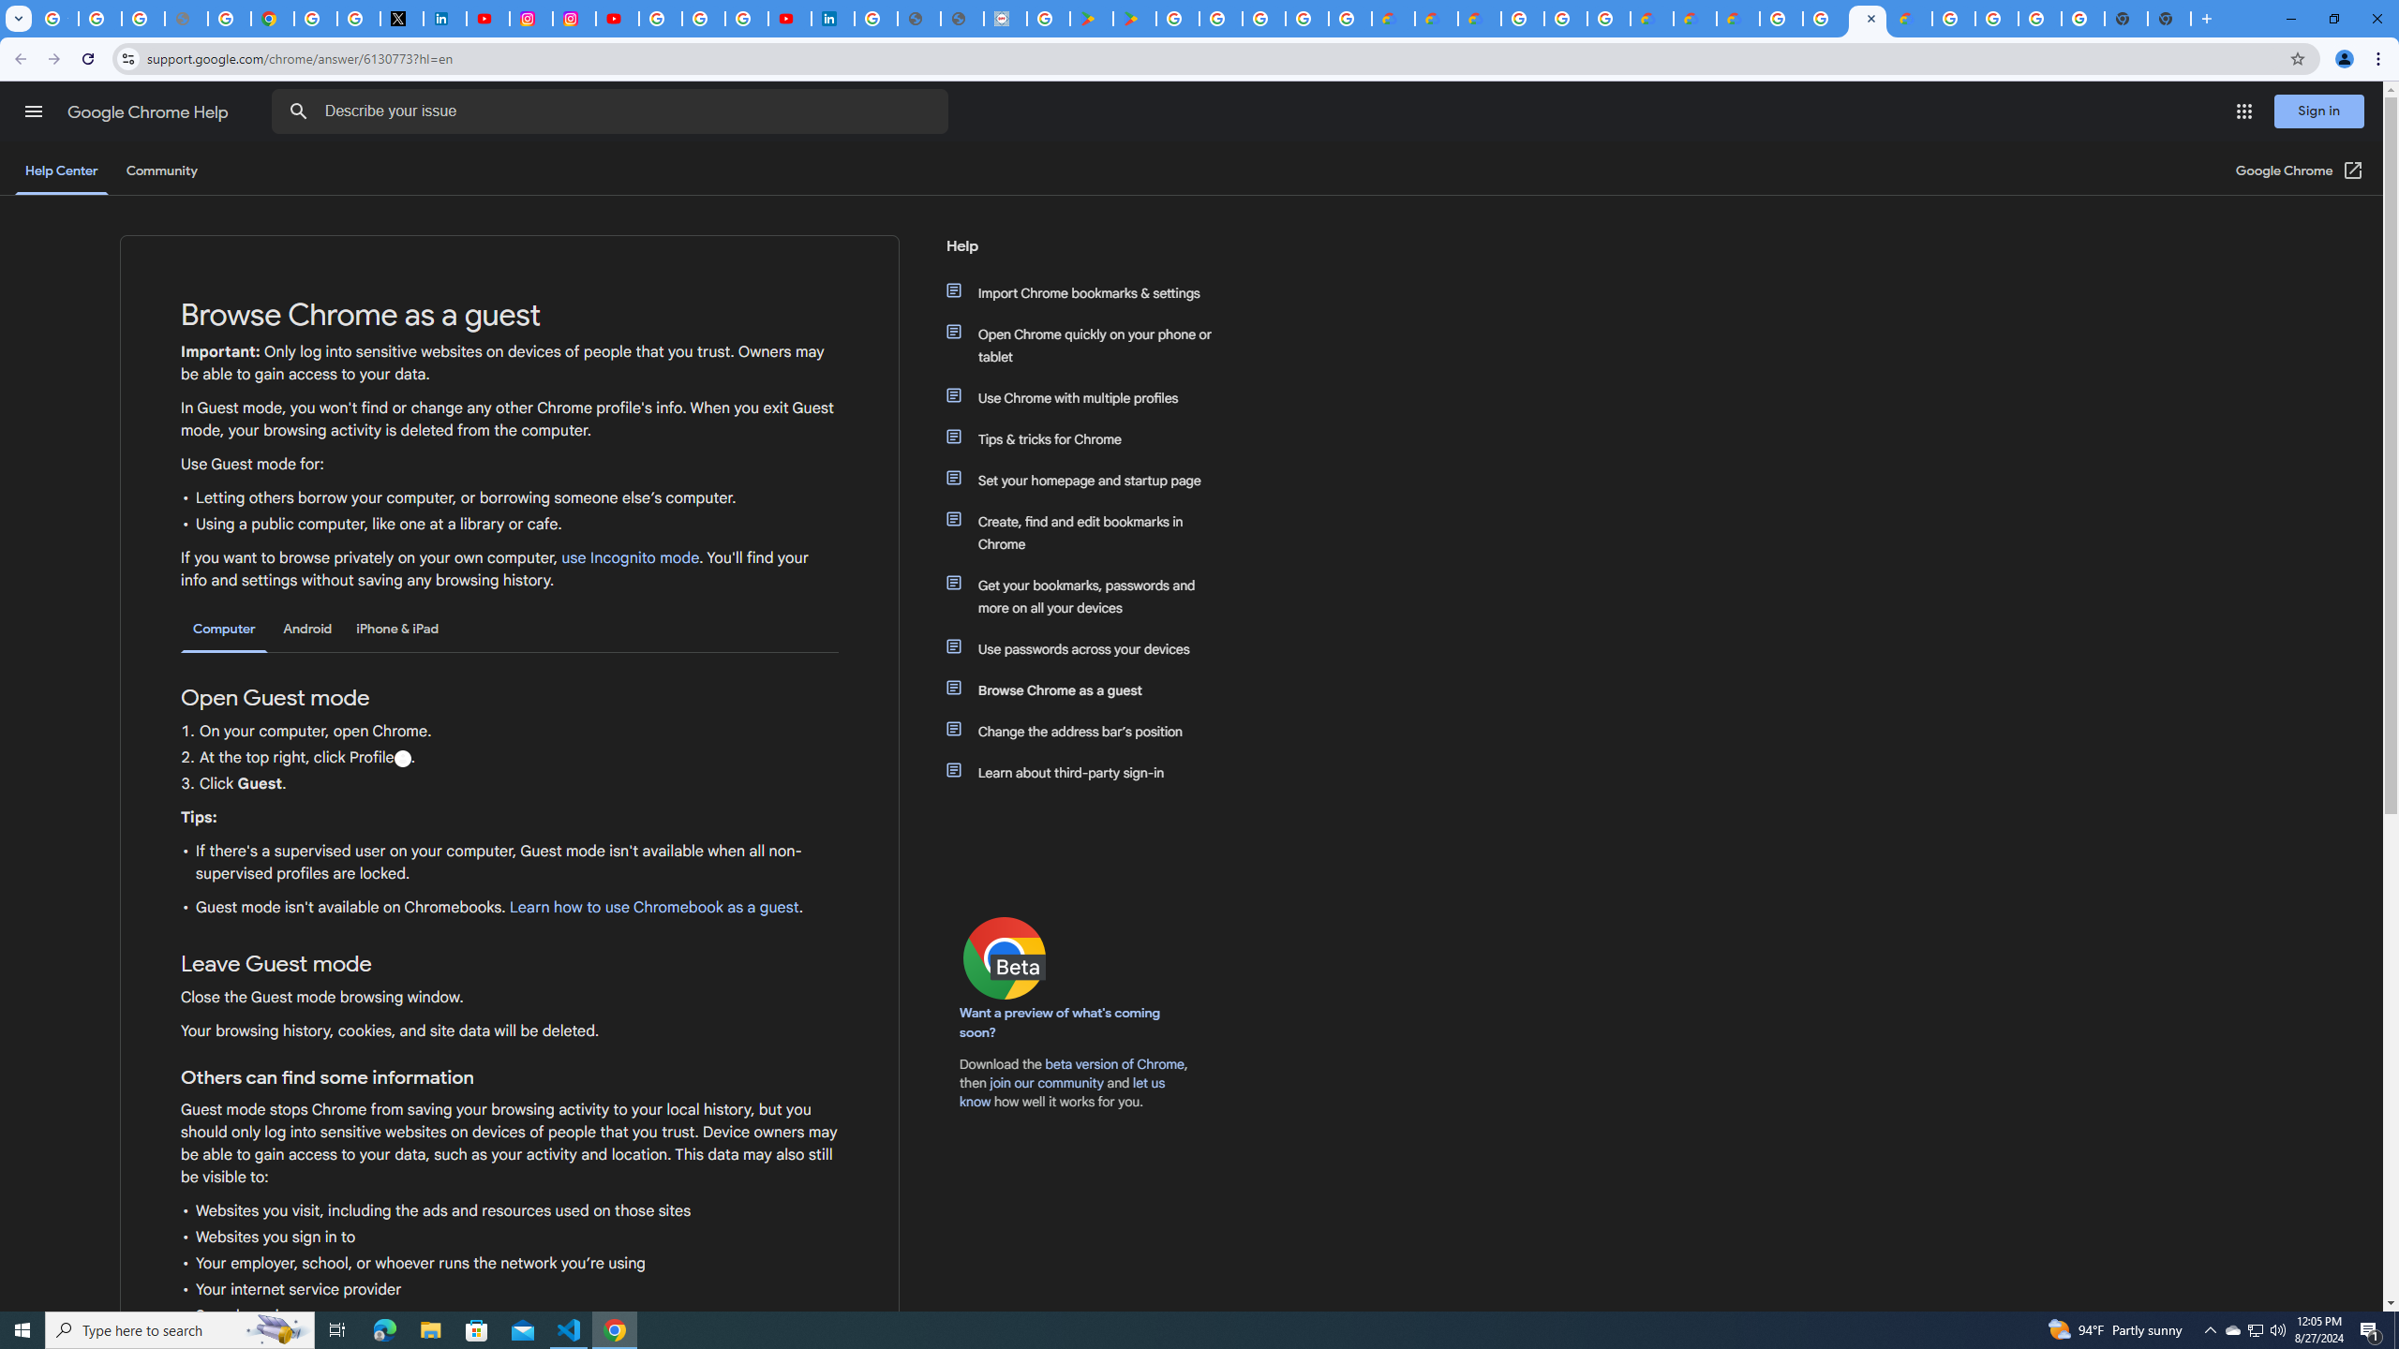 Image resolution: width=2399 pixels, height=1349 pixels. Describe the element at coordinates (1093, 19) in the screenshot. I see `Android Apps on Google Play` at that location.